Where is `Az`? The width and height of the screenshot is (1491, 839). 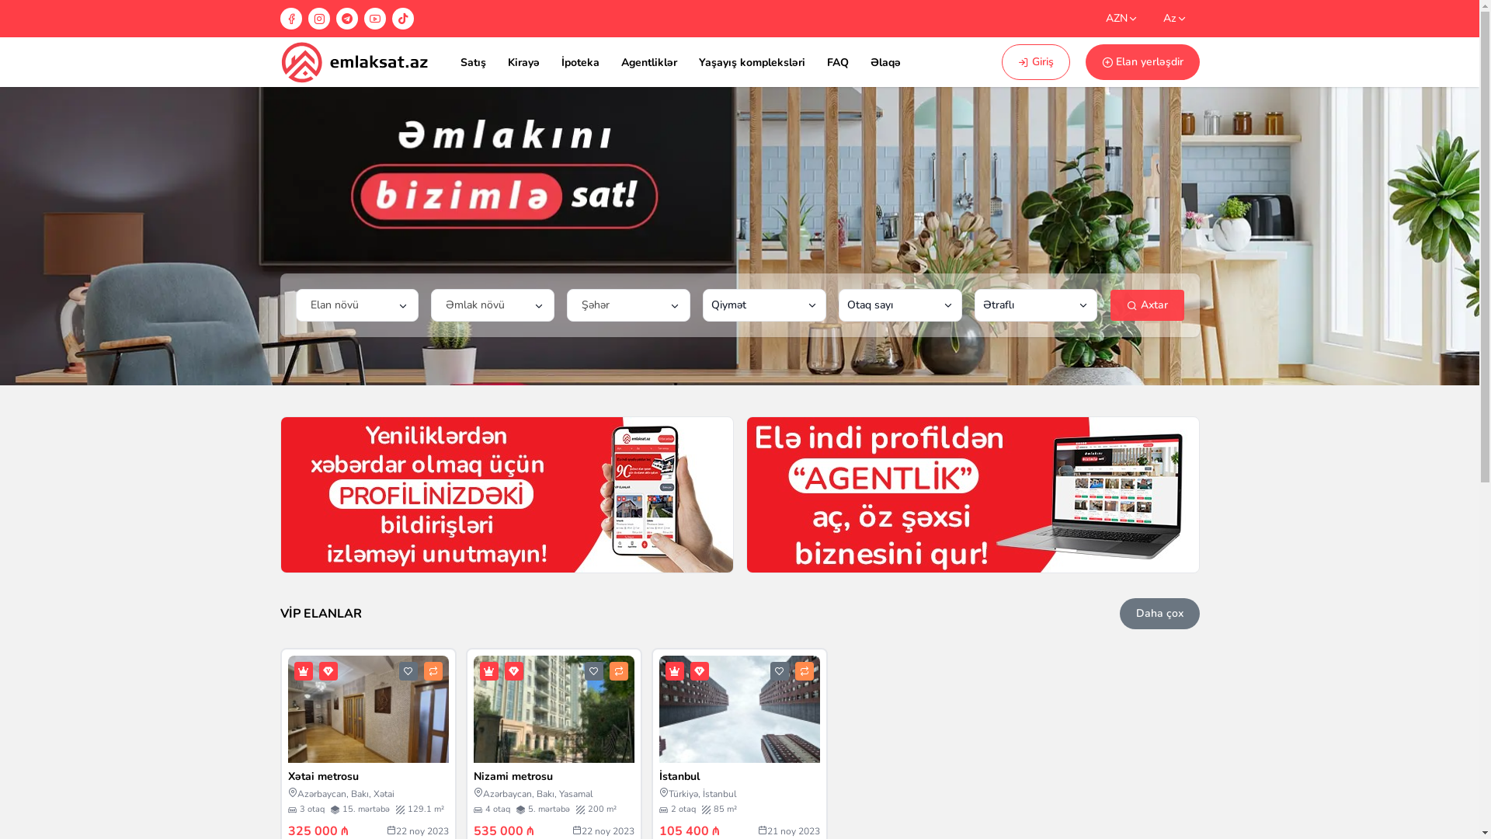
Az is located at coordinates (1176, 19).